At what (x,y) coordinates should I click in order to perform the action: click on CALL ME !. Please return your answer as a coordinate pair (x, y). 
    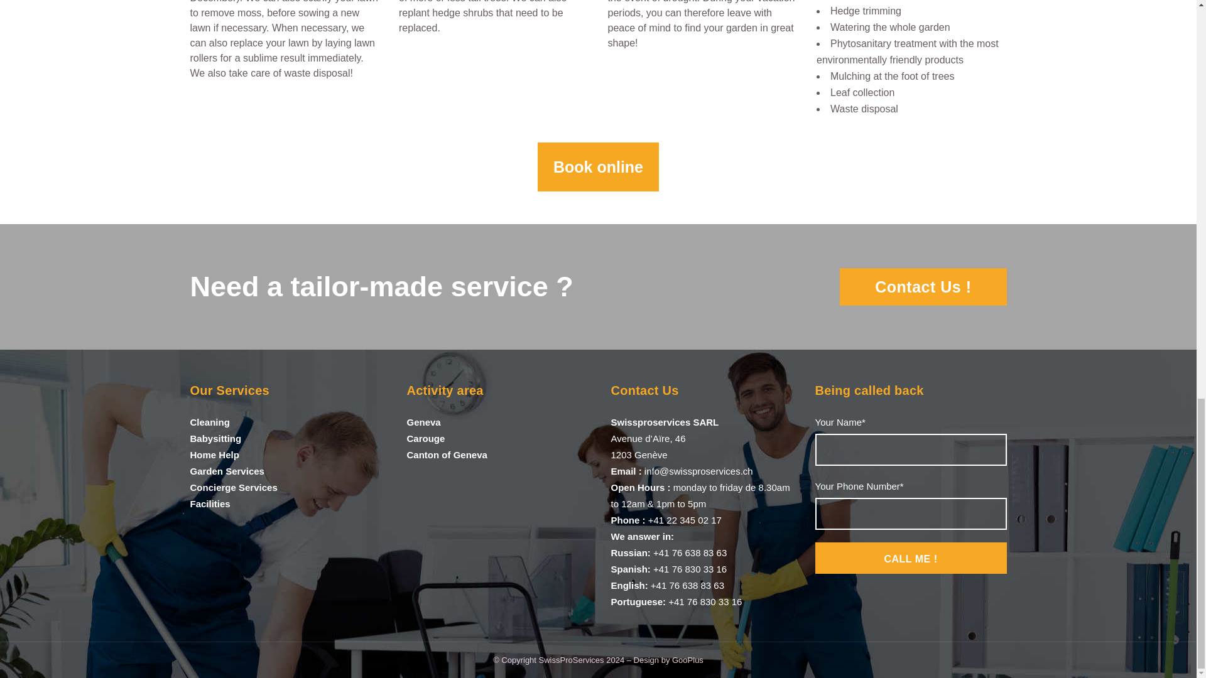
    Looking at the image, I should click on (911, 557).